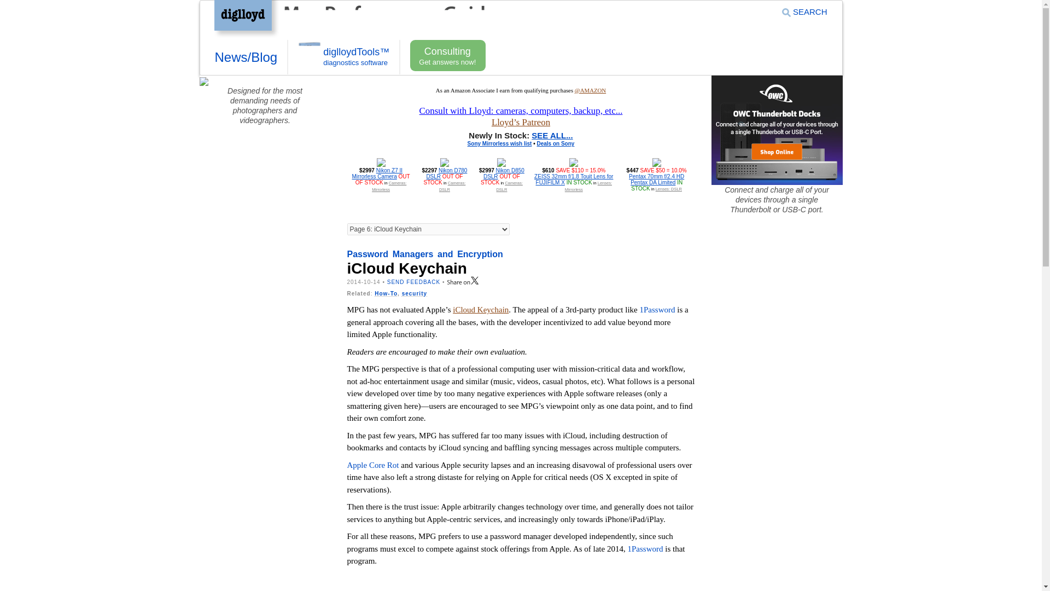  What do you see at coordinates (480, 310) in the screenshot?
I see `iCloud Keychain` at bounding box center [480, 310].